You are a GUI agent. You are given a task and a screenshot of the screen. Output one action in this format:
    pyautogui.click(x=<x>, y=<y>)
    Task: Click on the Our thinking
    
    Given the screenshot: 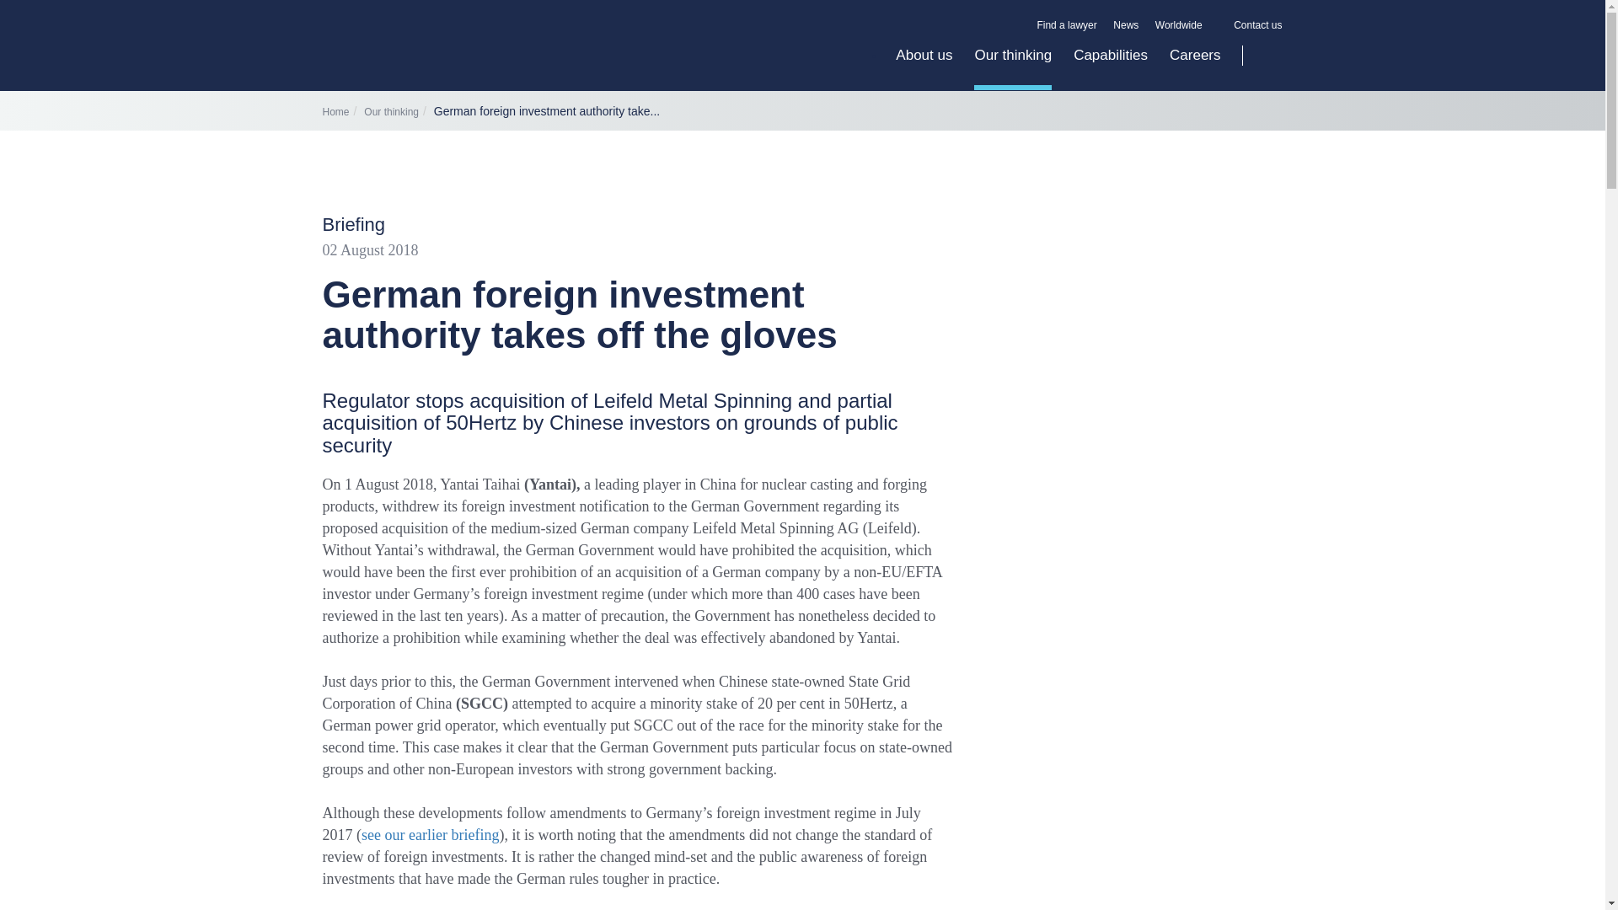 What is the action you would take?
    pyautogui.click(x=1013, y=68)
    